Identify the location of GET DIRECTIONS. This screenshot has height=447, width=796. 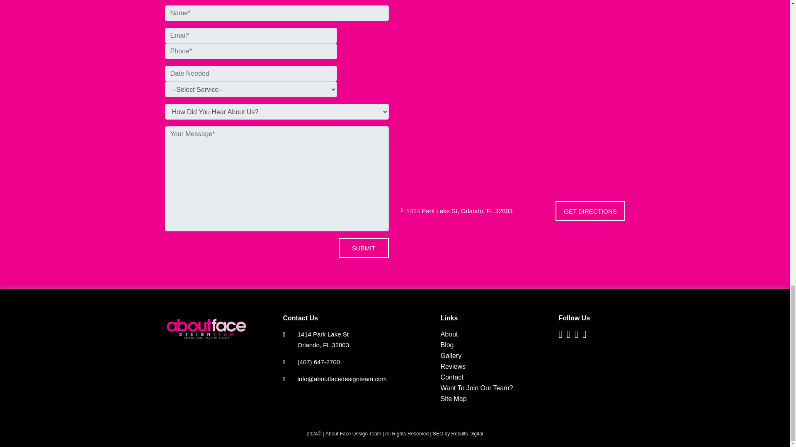
(590, 211).